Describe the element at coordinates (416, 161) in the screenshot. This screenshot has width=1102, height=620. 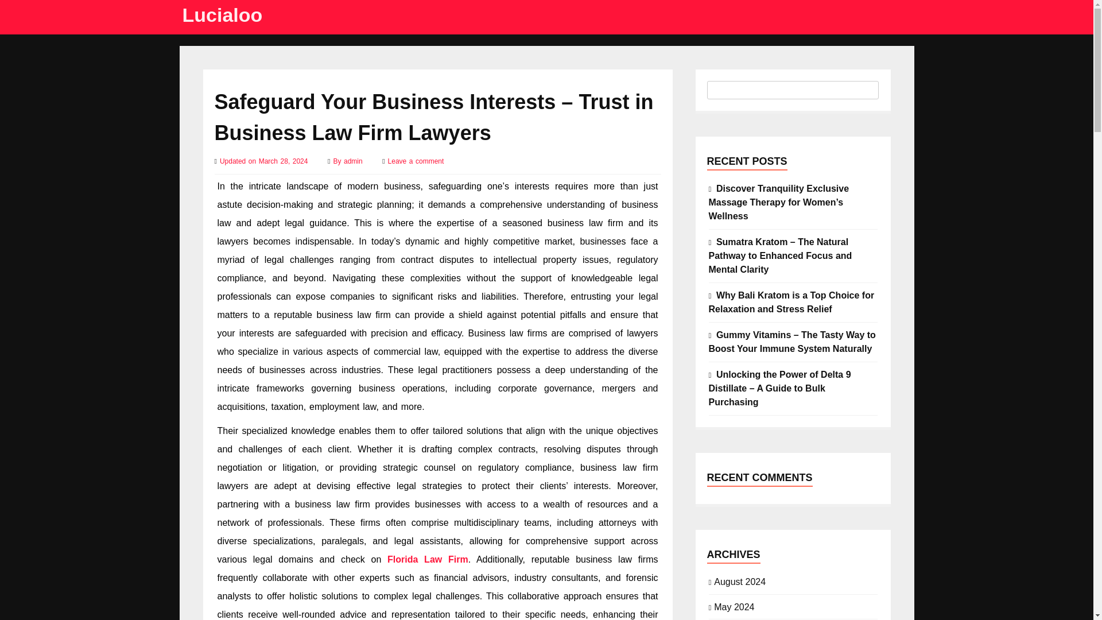
I see `Leave a comment` at that location.